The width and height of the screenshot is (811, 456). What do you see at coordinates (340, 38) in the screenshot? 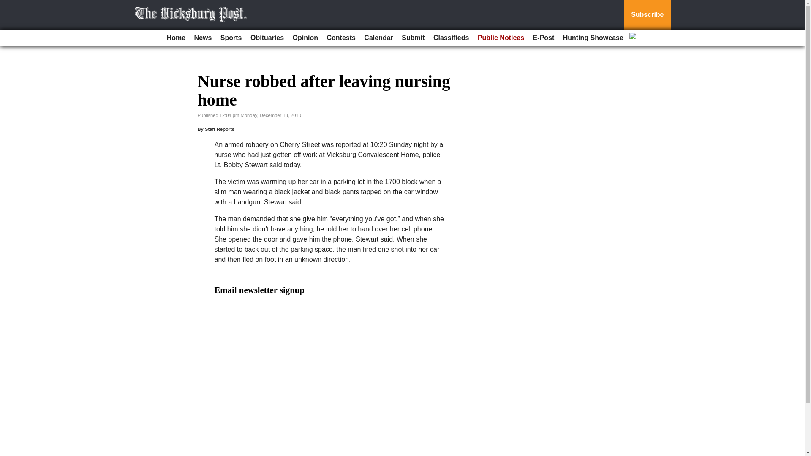
I see `Contests` at bounding box center [340, 38].